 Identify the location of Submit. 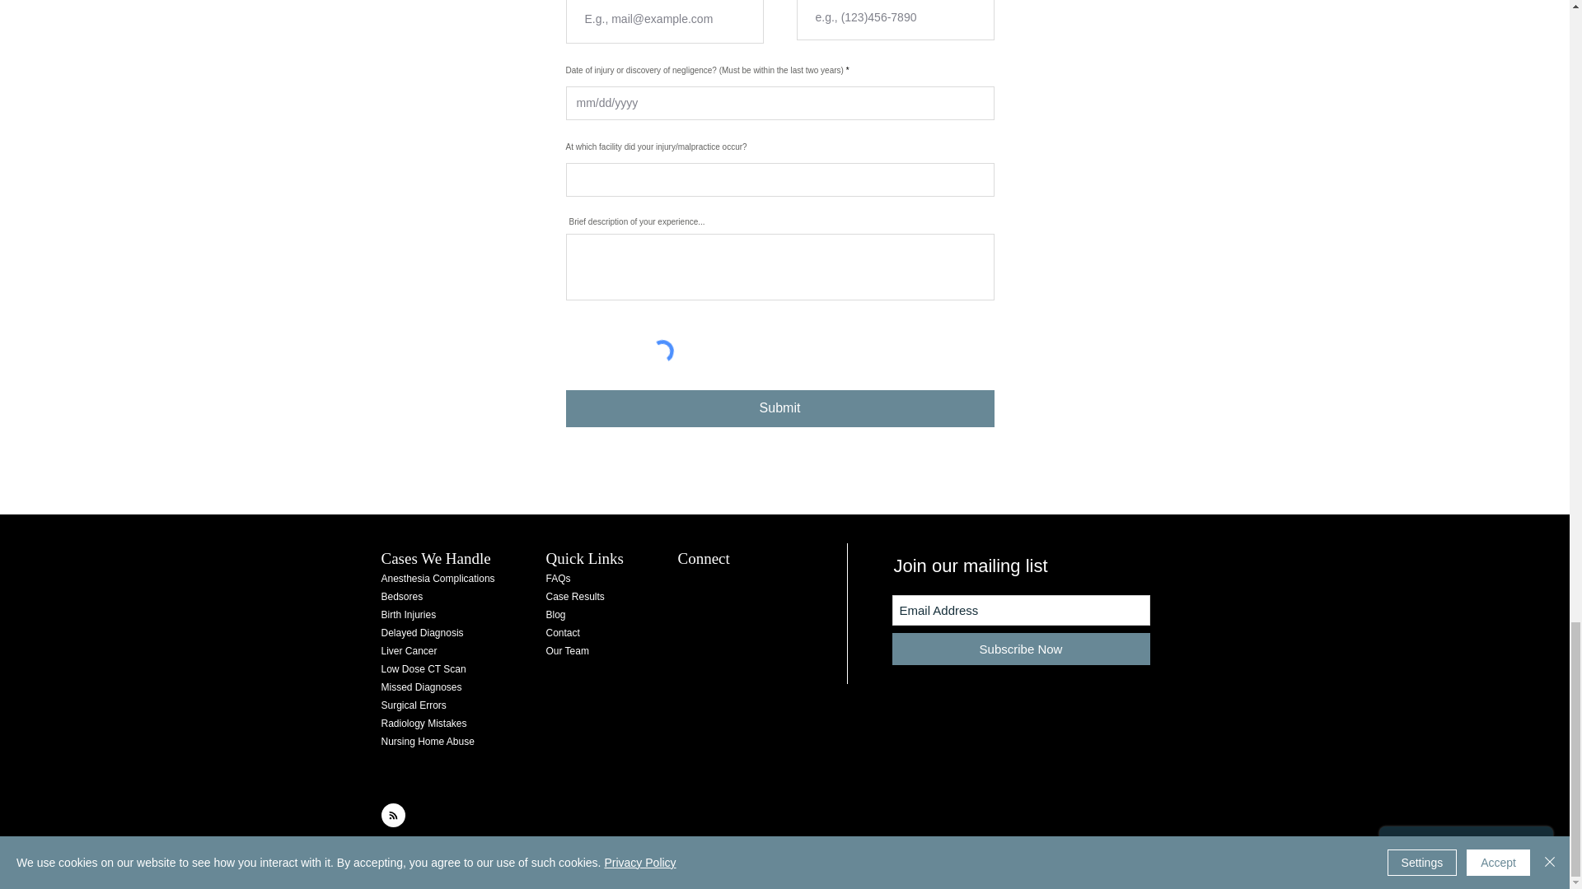
(779, 408).